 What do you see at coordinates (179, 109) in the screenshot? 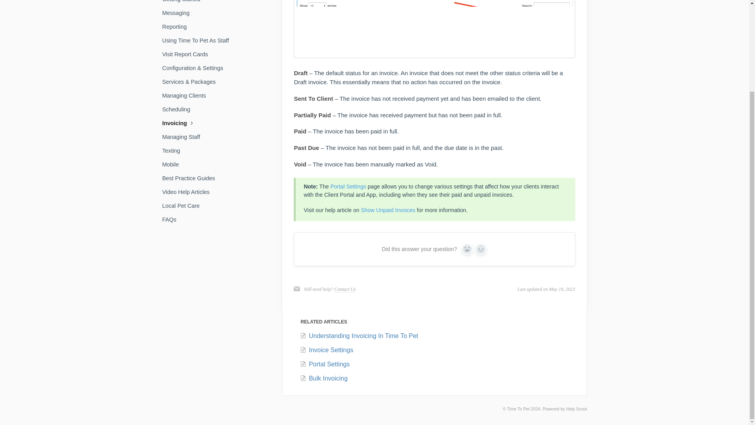
I see `Scheduling` at bounding box center [179, 109].